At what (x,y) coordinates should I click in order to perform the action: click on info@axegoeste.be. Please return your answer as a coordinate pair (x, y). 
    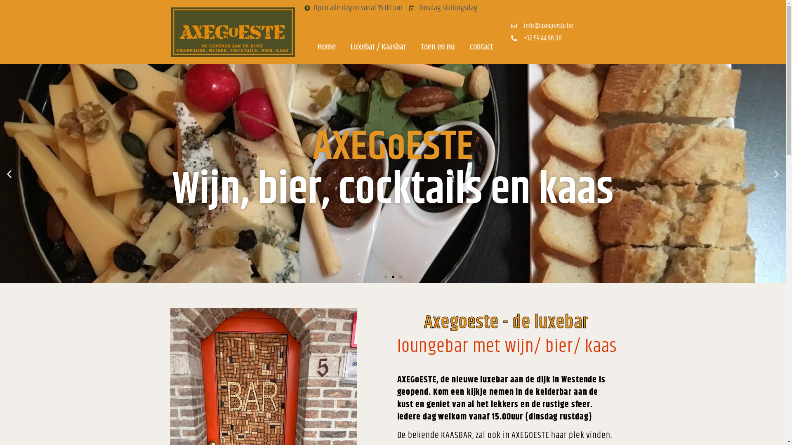
    Looking at the image, I should click on (537, 26).